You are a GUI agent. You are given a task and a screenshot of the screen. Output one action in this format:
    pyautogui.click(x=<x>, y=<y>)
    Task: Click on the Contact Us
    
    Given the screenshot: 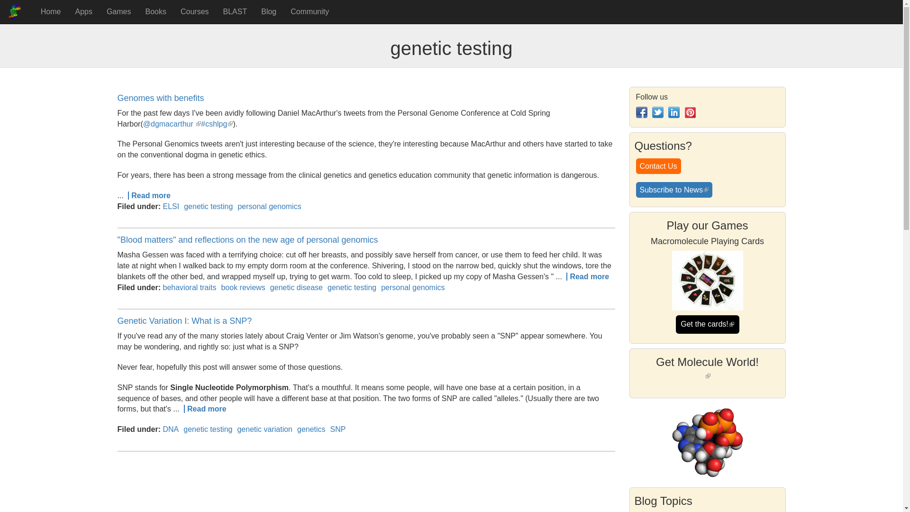 What is the action you would take?
    pyautogui.click(x=658, y=166)
    